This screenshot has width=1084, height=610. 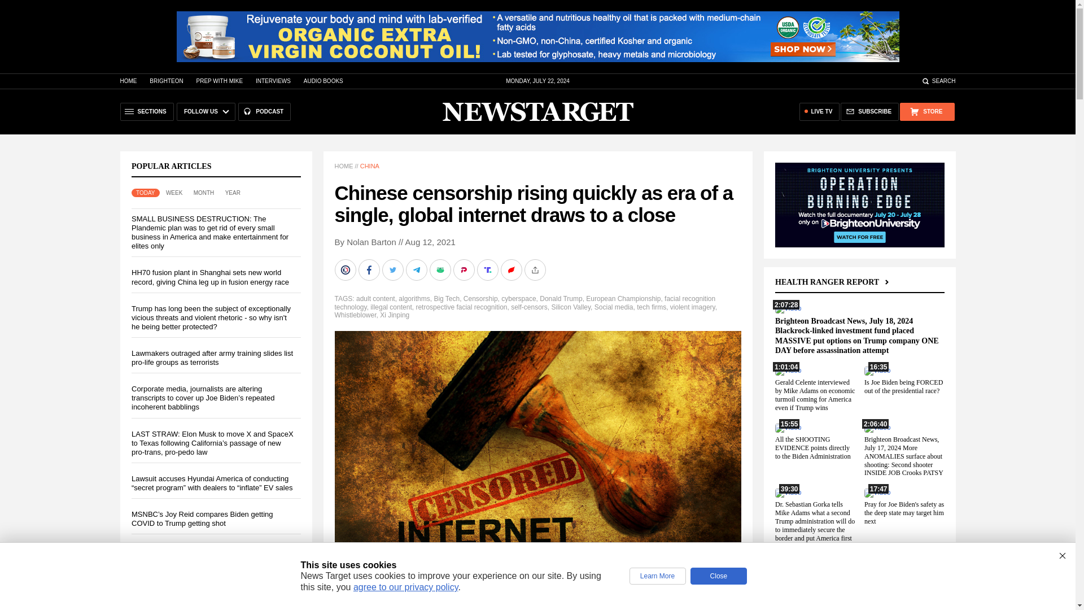 I want to click on AUDIO BOOKS, so click(x=323, y=81).